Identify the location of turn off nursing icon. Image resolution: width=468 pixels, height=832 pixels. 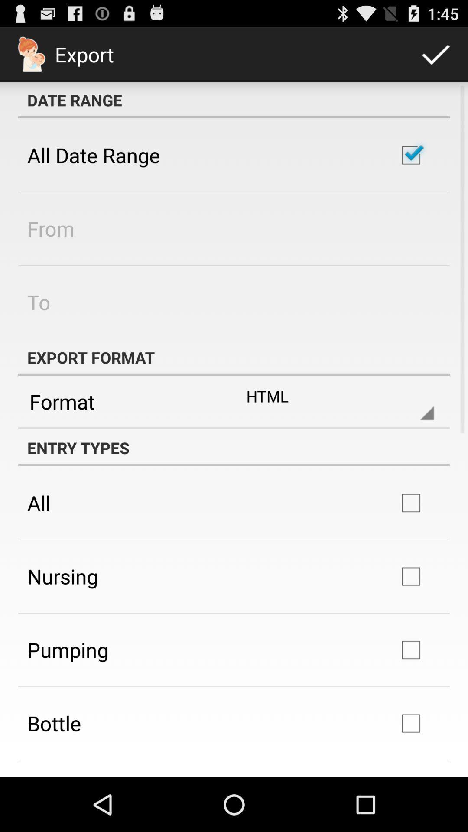
(62, 576).